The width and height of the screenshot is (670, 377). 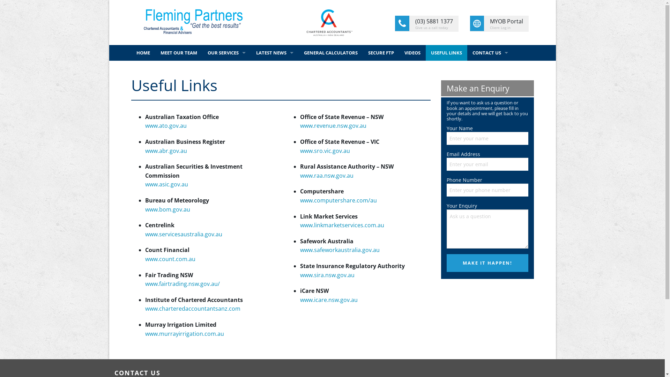 I want to click on www.computershare.com/au, so click(x=338, y=200).